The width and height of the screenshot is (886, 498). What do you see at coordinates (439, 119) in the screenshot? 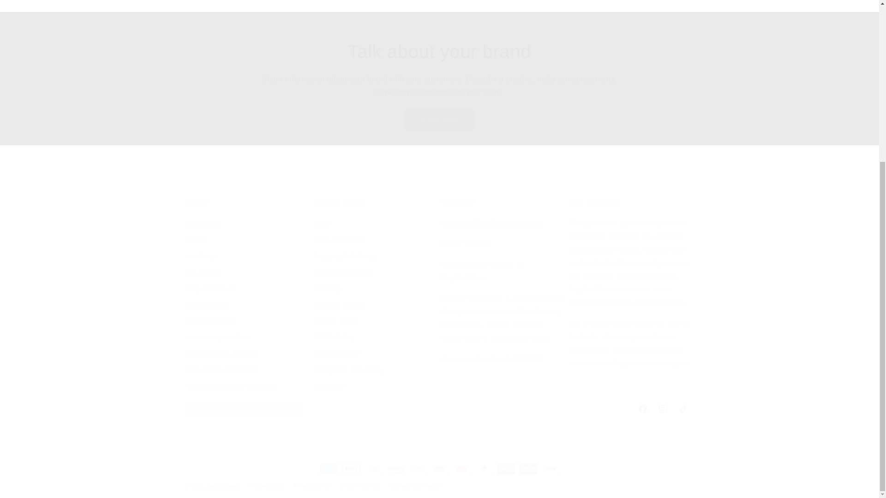
I see `Button label` at bounding box center [439, 119].